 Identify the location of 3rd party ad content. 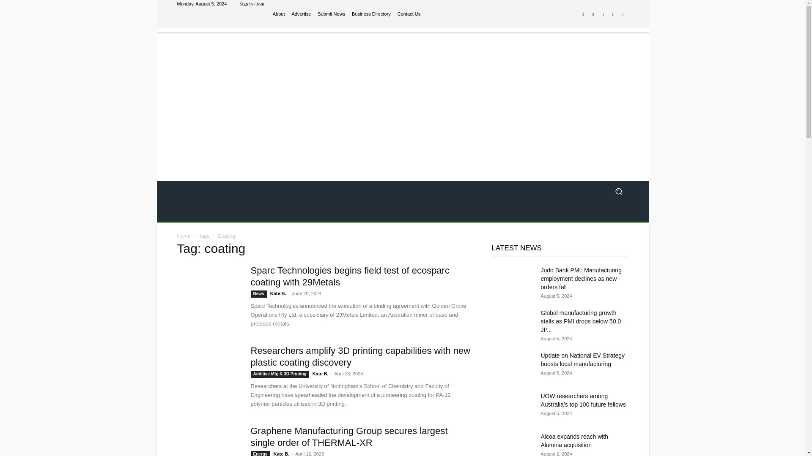
(474, 106).